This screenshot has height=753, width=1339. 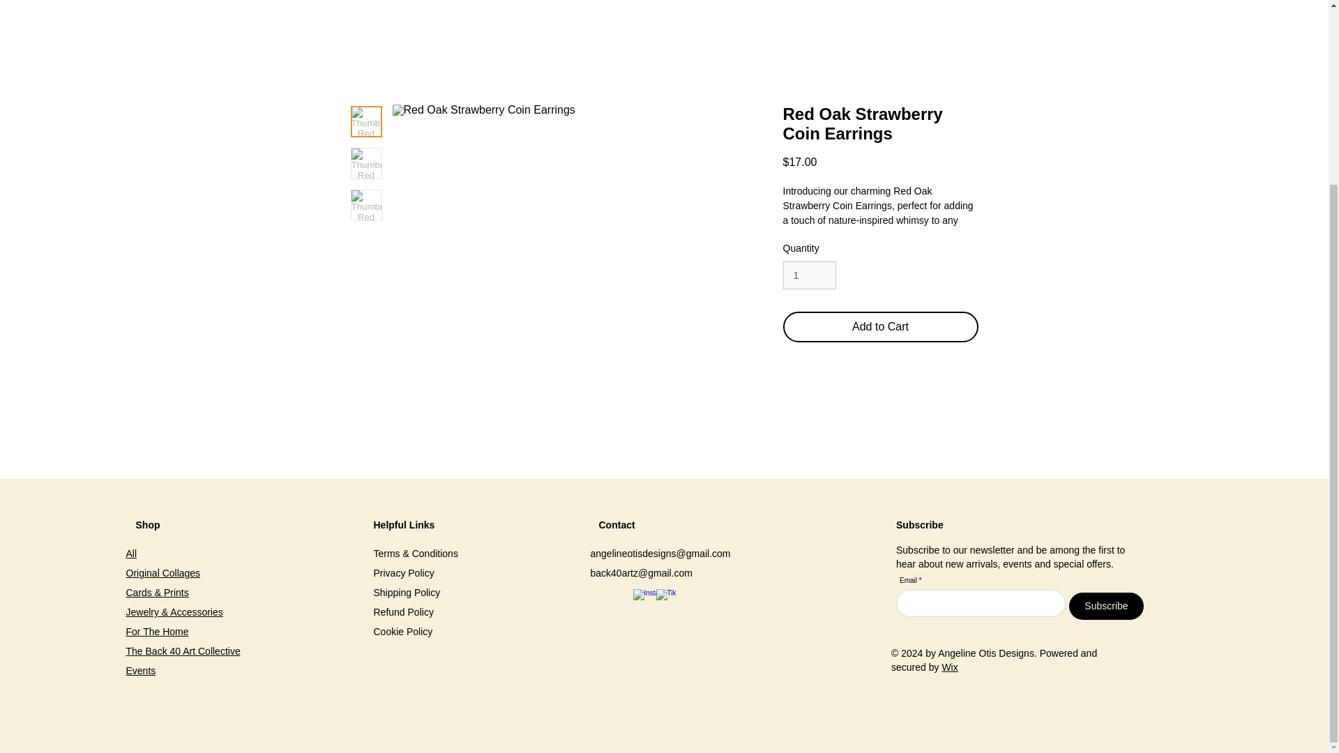 I want to click on All, so click(x=131, y=554).